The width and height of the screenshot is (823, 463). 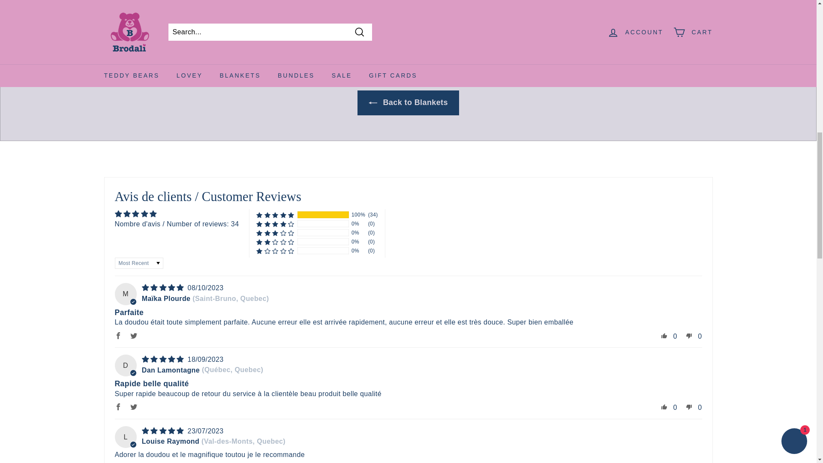 What do you see at coordinates (134, 407) in the screenshot?
I see `Twitter` at bounding box center [134, 407].